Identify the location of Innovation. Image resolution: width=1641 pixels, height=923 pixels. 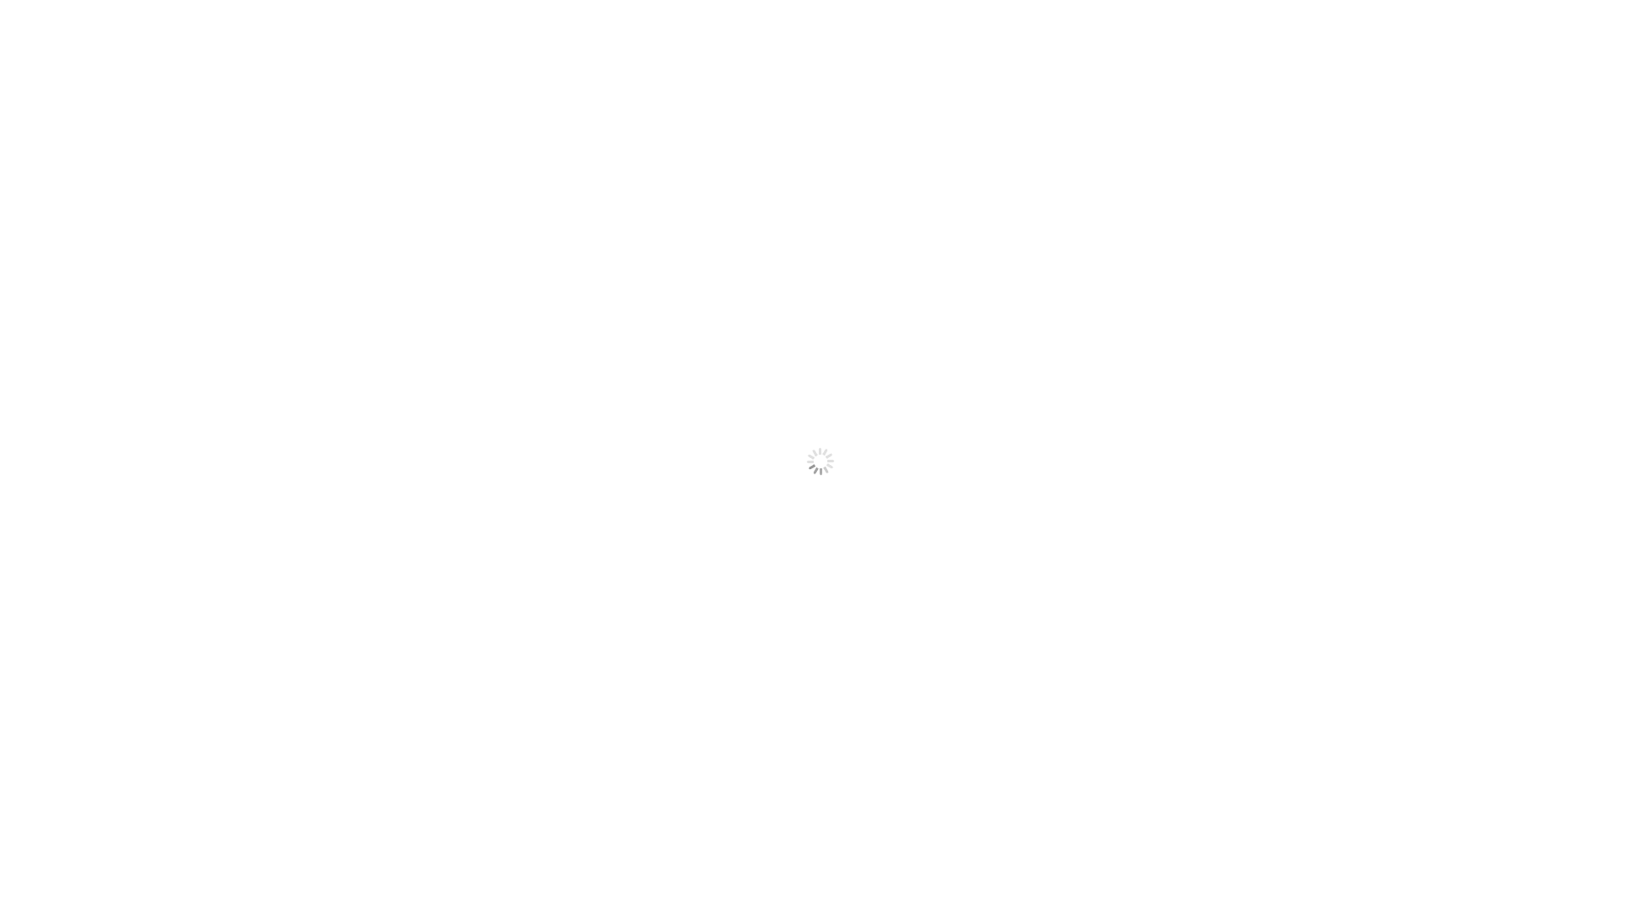
(720, 51).